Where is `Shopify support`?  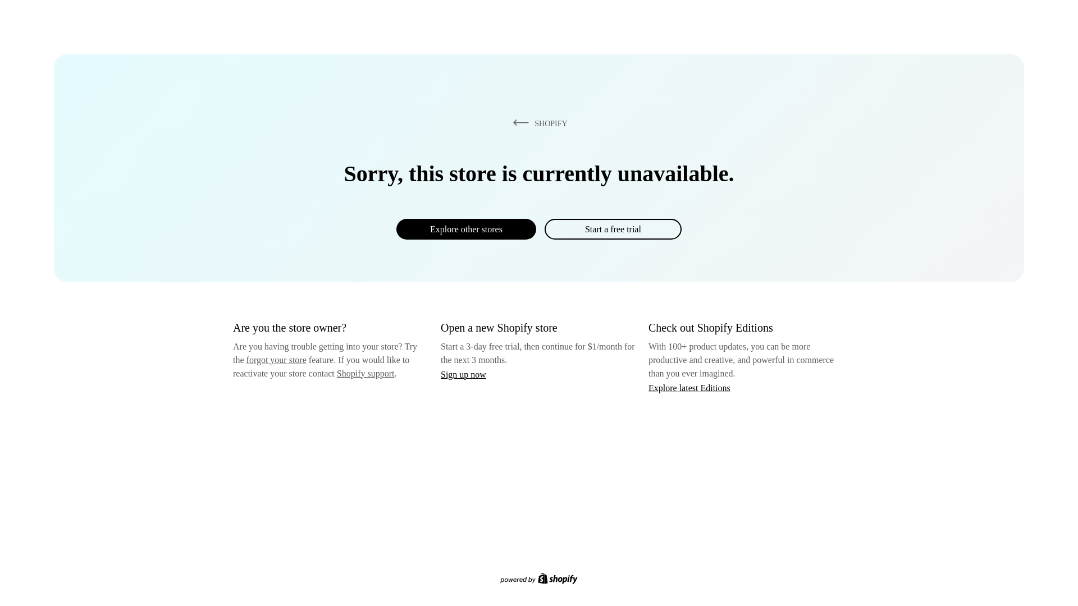
Shopify support is located at coordinates (365, 373).